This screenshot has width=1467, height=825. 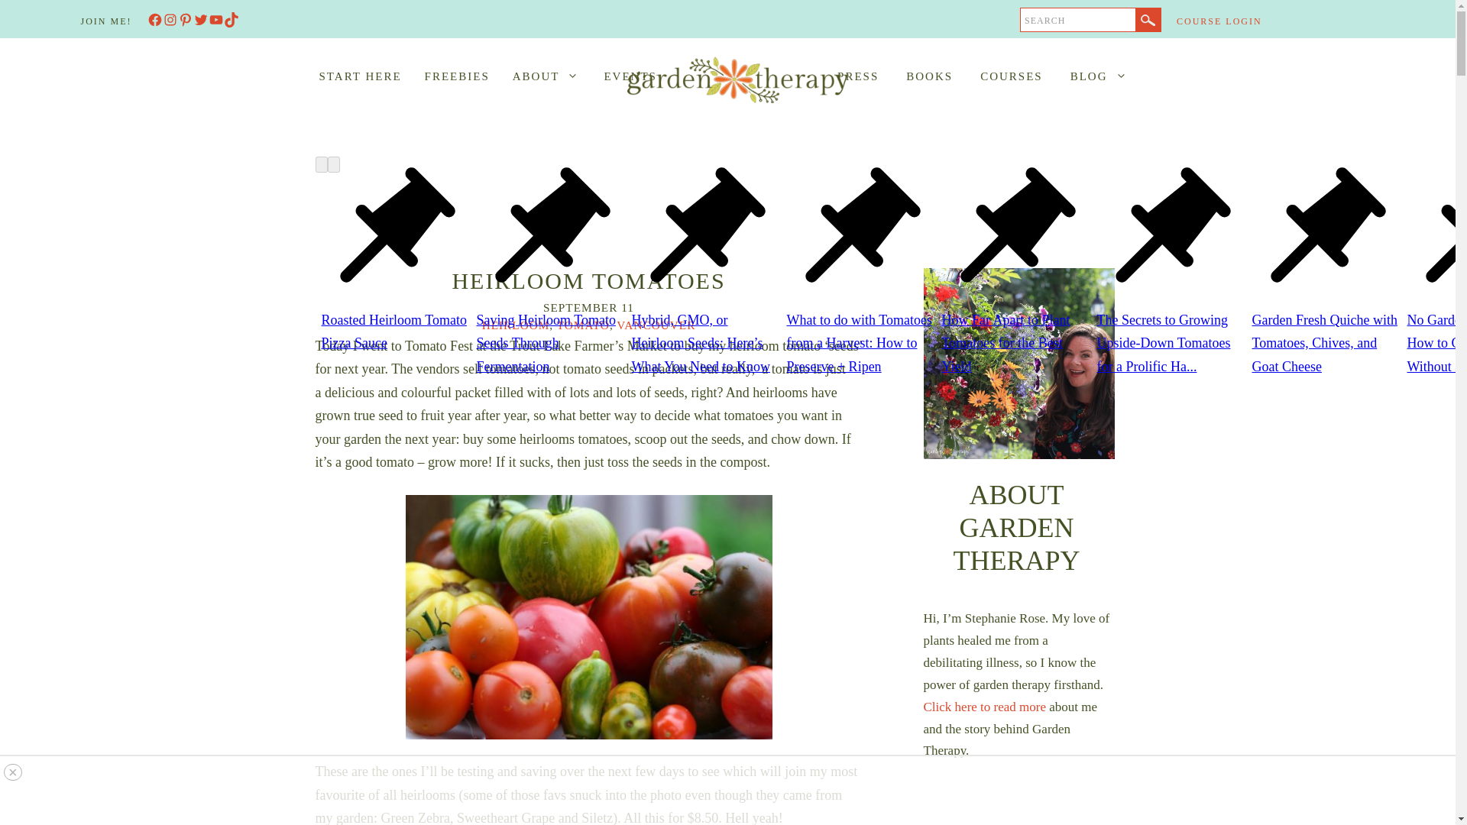 I want to click on SEARCH, so click(x=1078, y=20).